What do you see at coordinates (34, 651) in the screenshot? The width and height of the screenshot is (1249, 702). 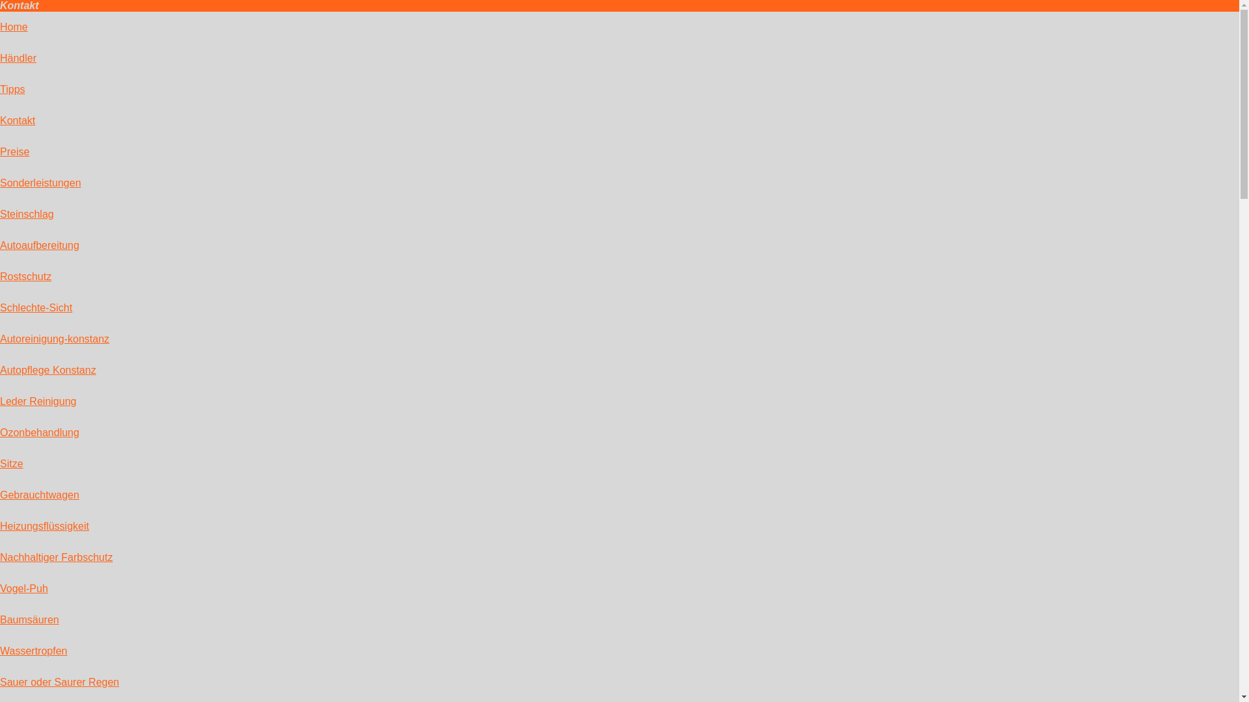 I see `Wassertropfen` at bounding box center [34, 651].